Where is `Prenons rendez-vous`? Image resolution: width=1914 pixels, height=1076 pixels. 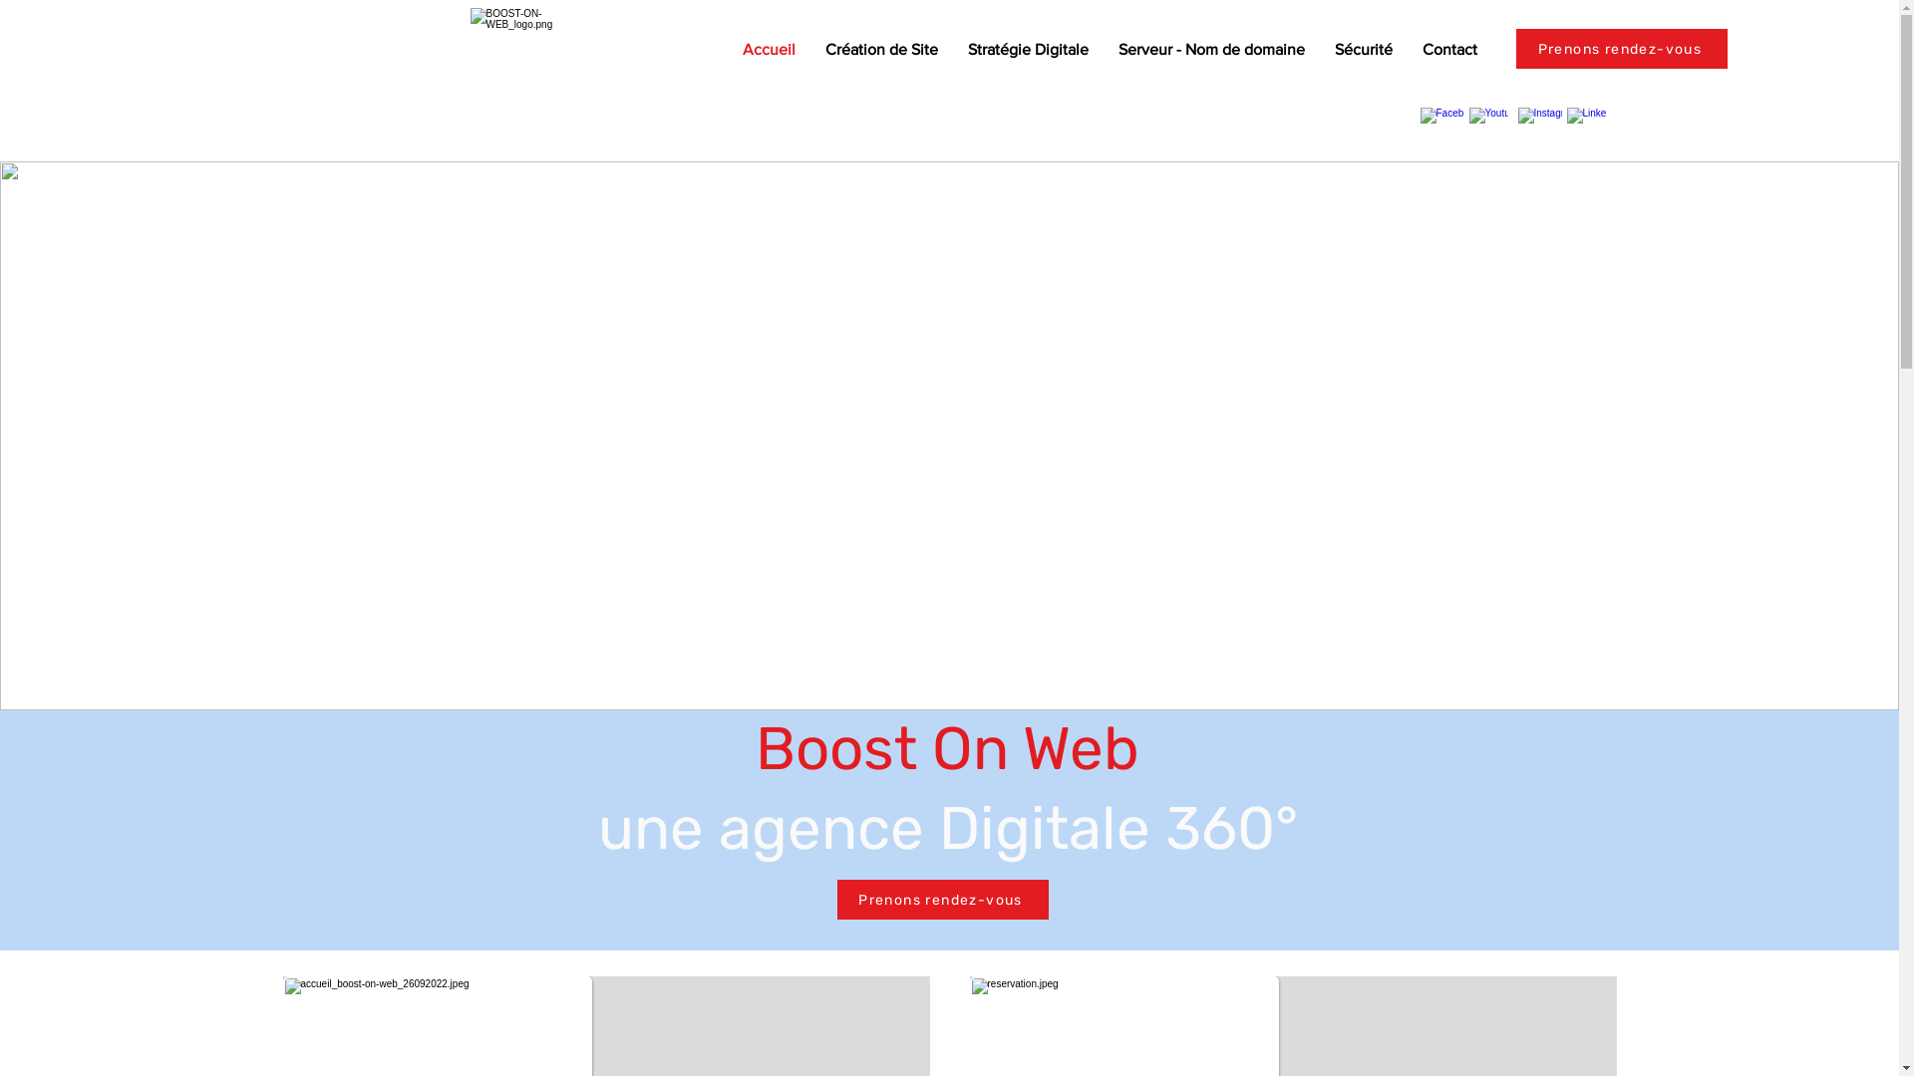
Prenons rendez-vous is located at coordinates (1622, 49).